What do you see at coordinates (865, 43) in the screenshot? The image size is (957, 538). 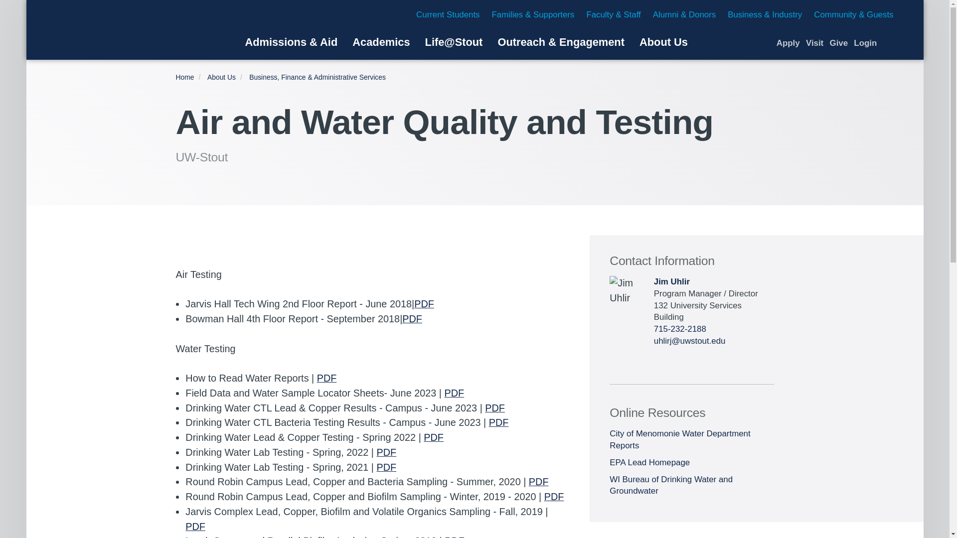 I see `Common Logins for UW-Stout` at bounding box center [865, 43].